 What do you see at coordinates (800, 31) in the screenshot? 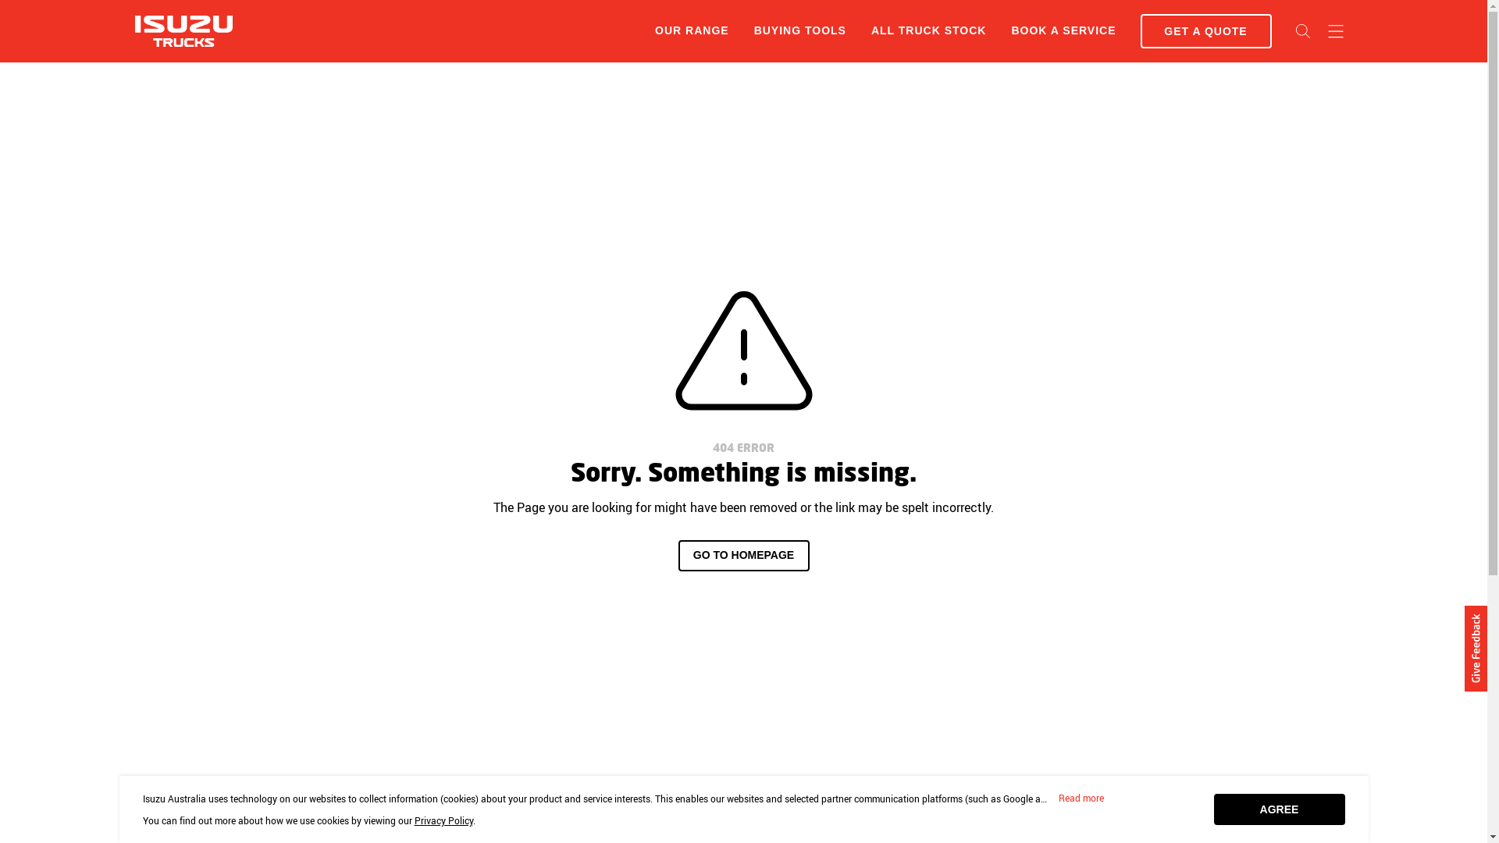
I see `BUYING TOOLS` at bounding box center [800, 31].